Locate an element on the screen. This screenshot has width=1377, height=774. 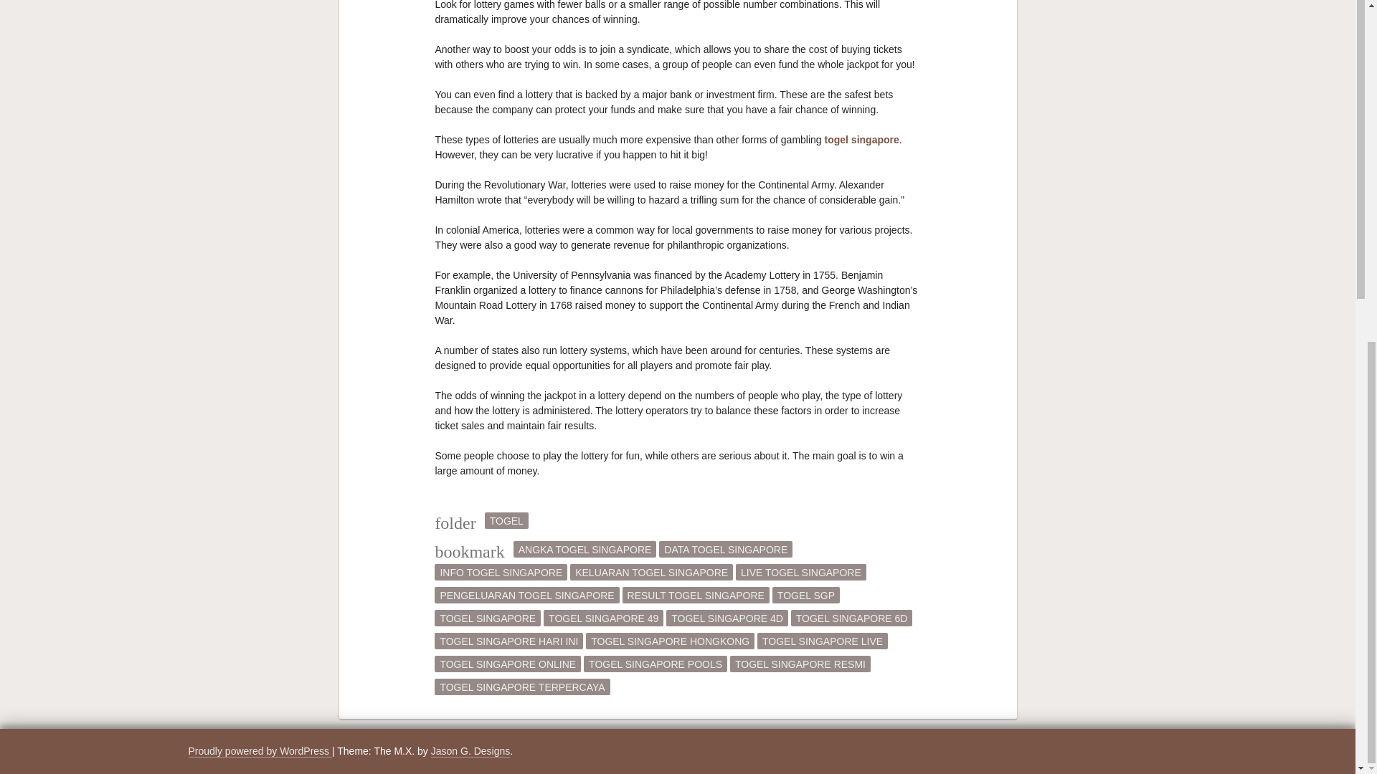
TOGEL SINGAPORE 49 is located at coordinates (604, 618).